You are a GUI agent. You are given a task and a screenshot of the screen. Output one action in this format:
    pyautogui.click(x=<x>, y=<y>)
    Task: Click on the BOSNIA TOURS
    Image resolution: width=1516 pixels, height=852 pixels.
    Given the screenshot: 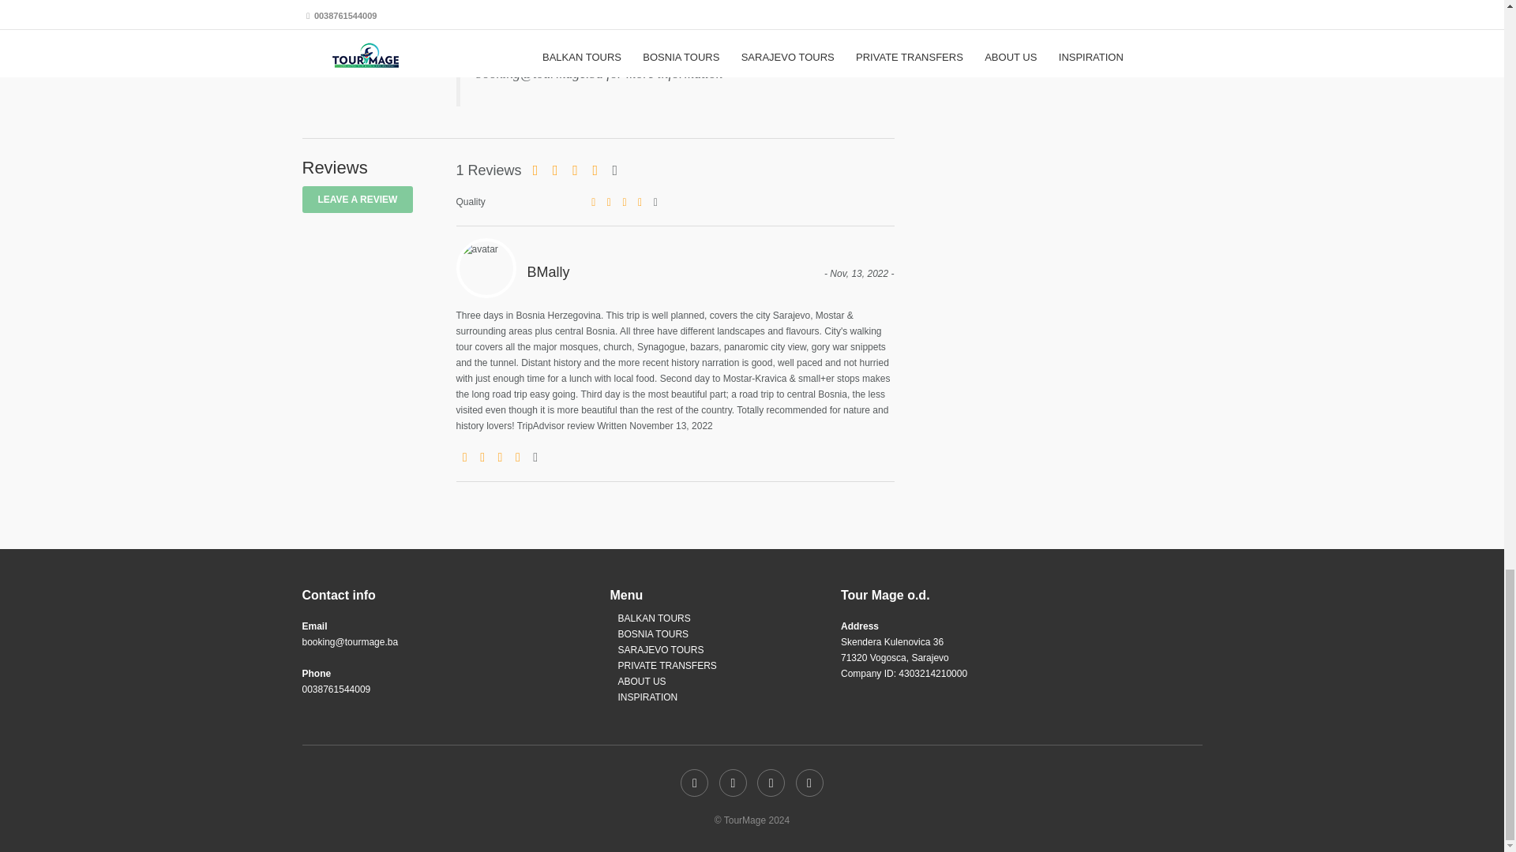 What is the action you would take?
    pyautogui.click(x=652, y=634)
    